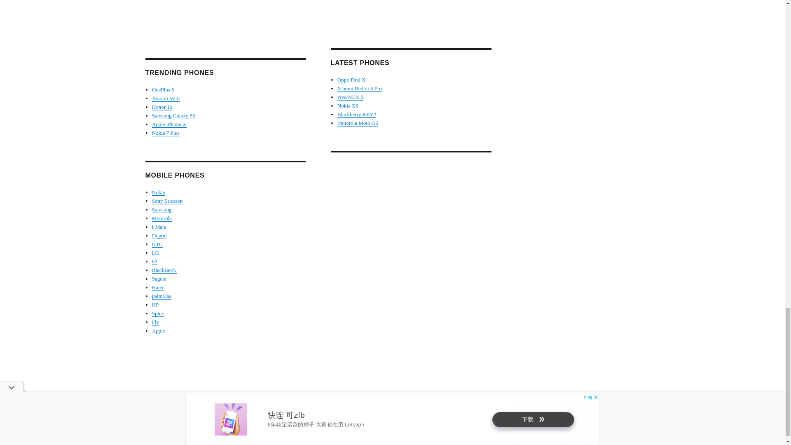  Describe the element at coordinates (169, 124) in the screenshot. I see `Apple iPhone X` at that location.